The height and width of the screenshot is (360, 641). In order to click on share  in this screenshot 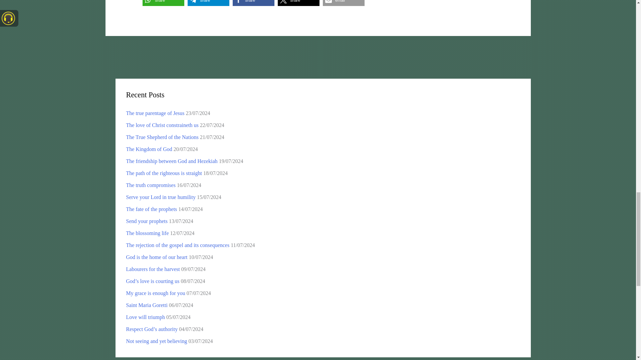, I will do `click(208, 3)`.